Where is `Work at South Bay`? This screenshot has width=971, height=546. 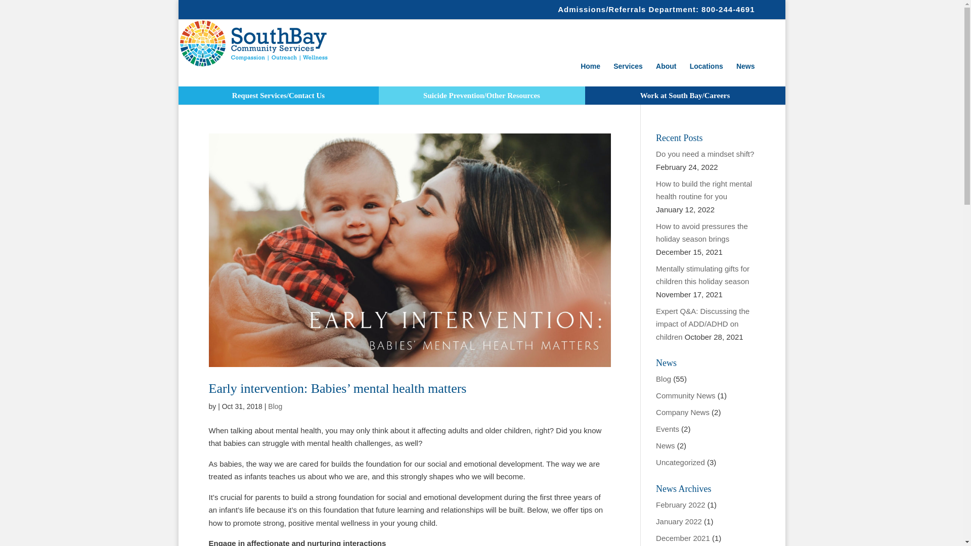 Work at South Bay is located at coordinates (684, 95).